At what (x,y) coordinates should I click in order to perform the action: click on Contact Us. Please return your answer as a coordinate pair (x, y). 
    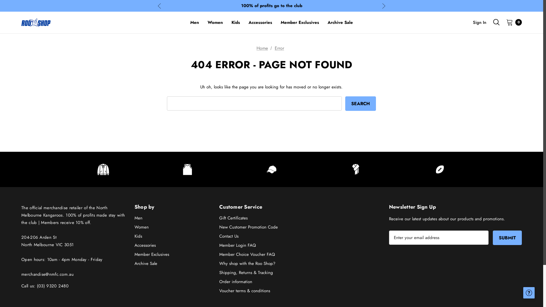
    Looking at the image, I should click on (229, 236).